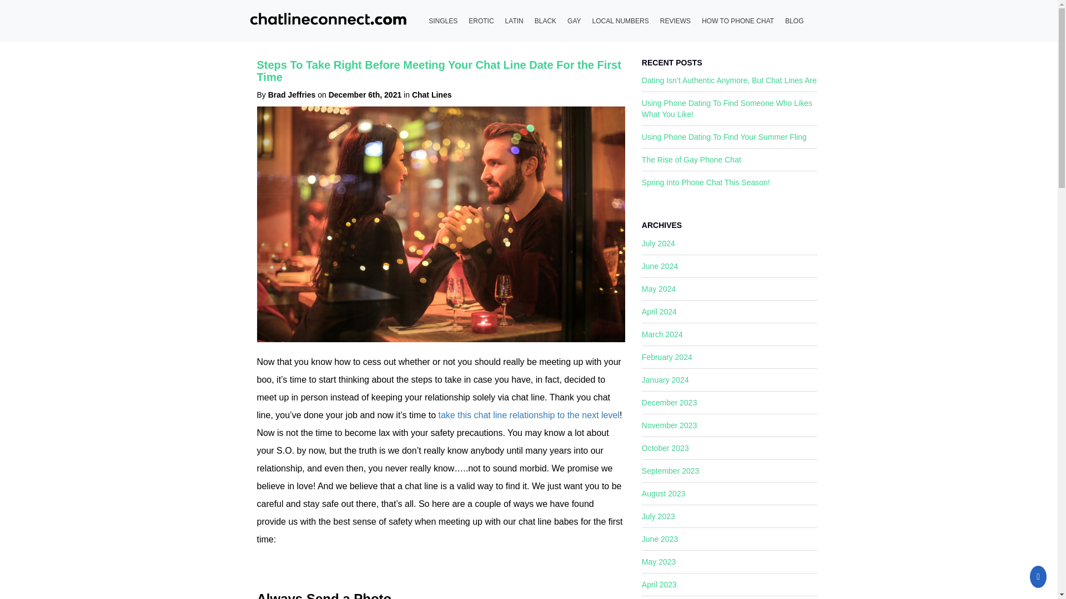 The height and width of the screenshot is (599, 1066). Describe the element at coordinates (574, 21) in the screenshot. I see `Gay` at that location.